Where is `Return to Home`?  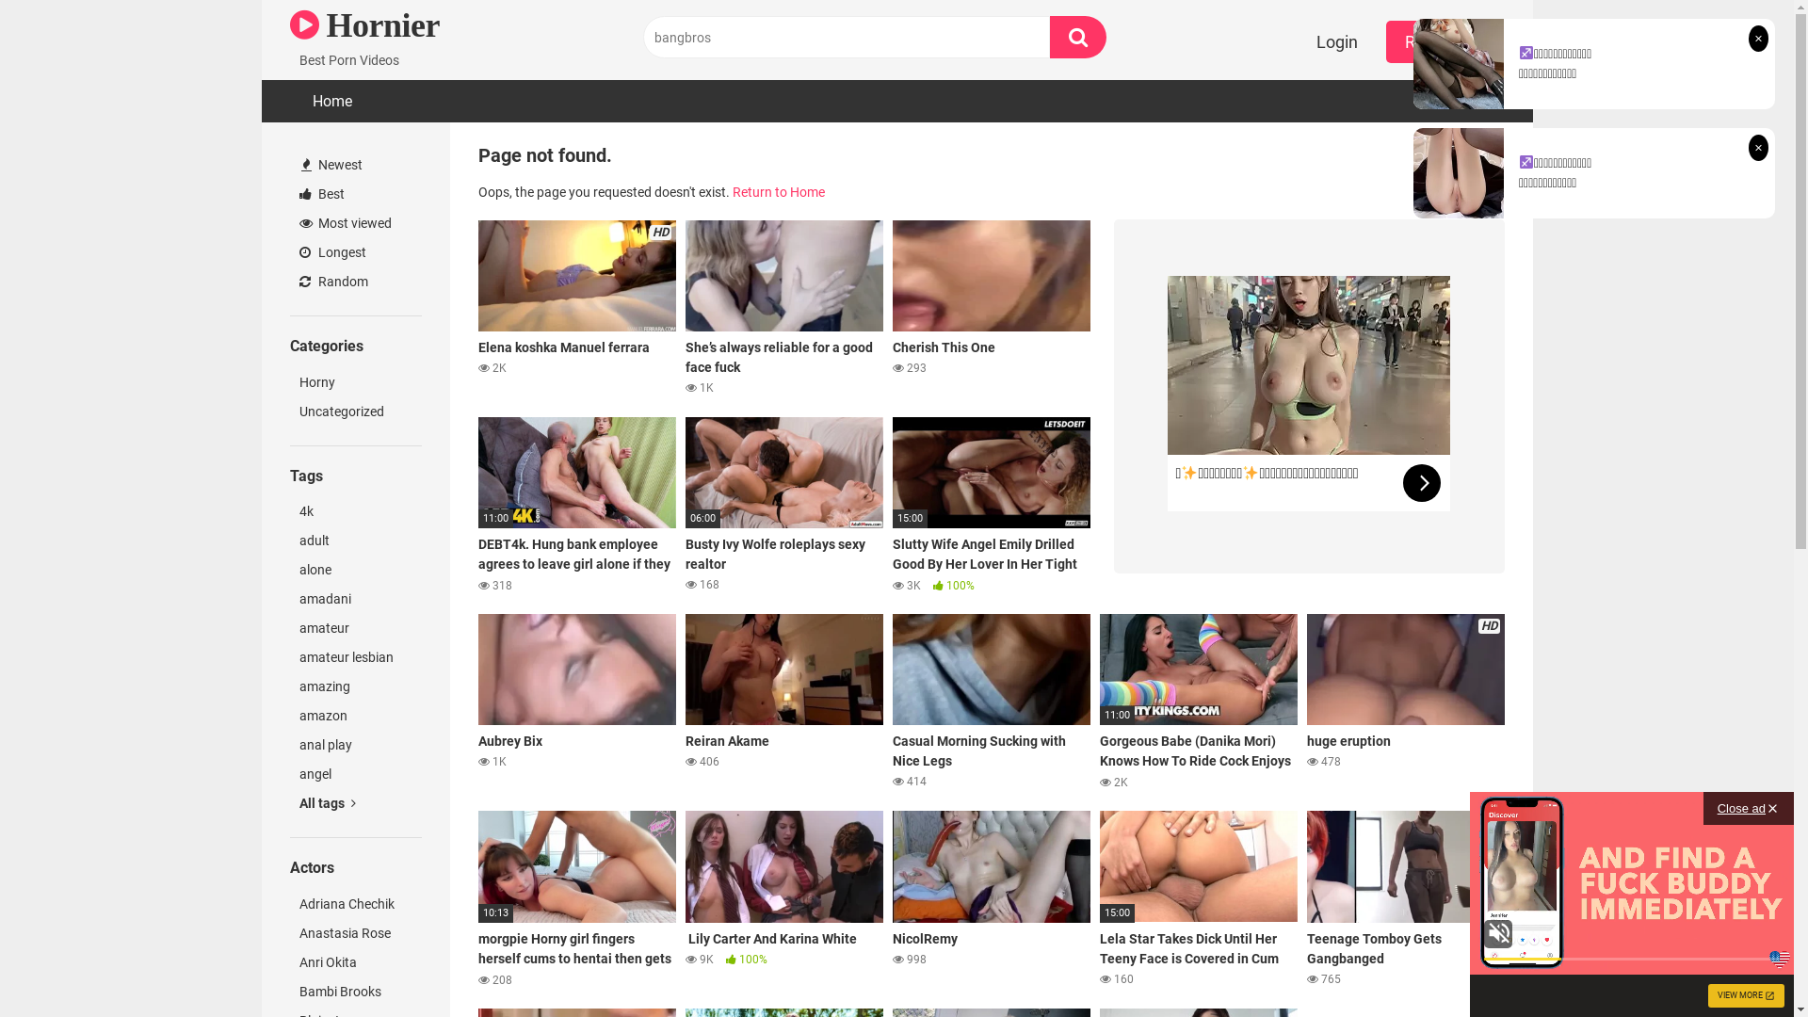
Return to Home is located at coordinates (779, 192).